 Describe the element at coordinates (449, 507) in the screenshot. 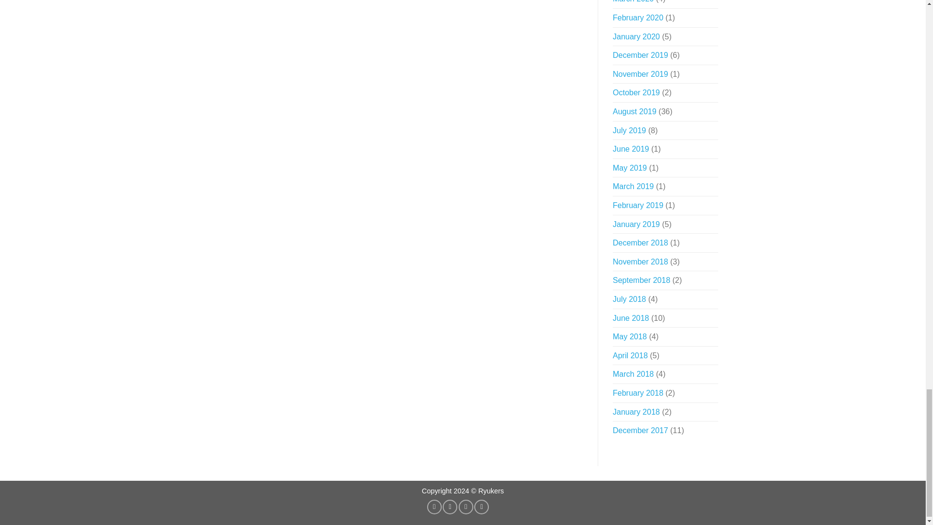

I see `Follow on Instagram` at that location.